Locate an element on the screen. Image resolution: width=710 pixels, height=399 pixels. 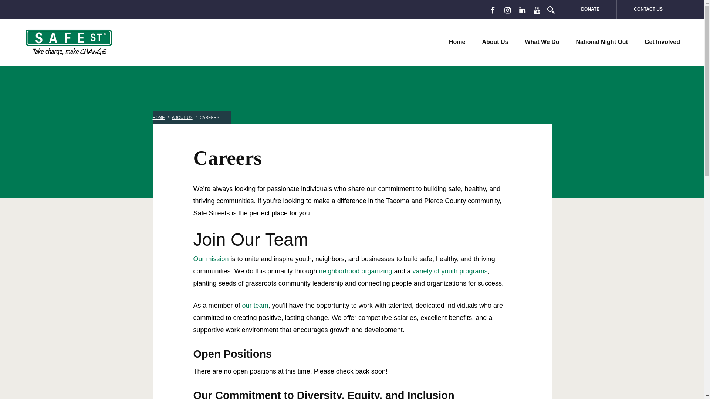
CONTACT US is located at coordinates (649, 10).